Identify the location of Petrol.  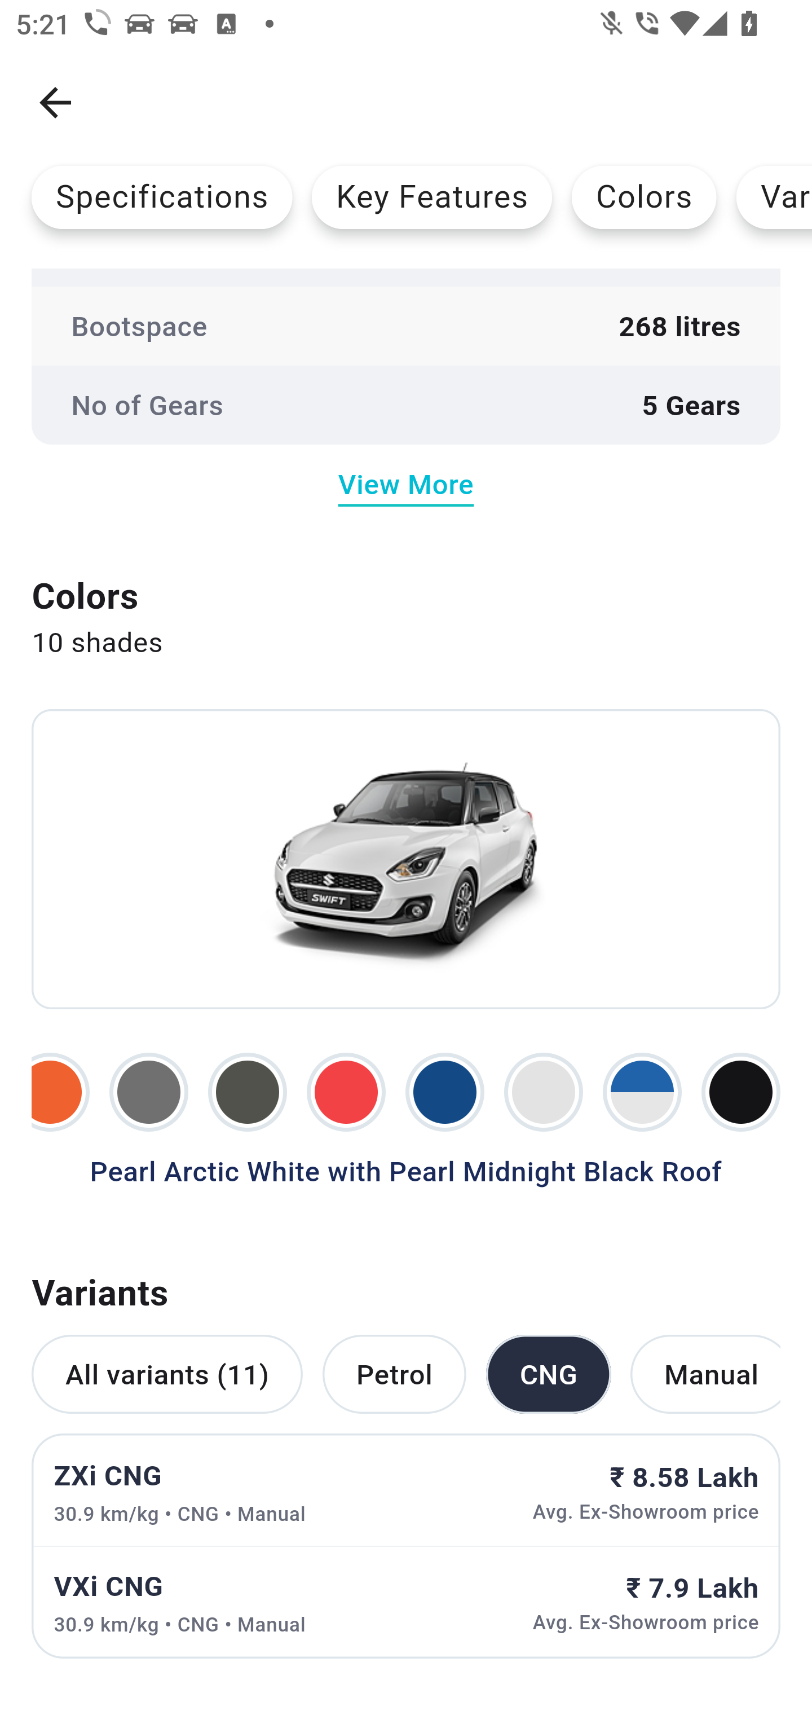
(394, 1373).